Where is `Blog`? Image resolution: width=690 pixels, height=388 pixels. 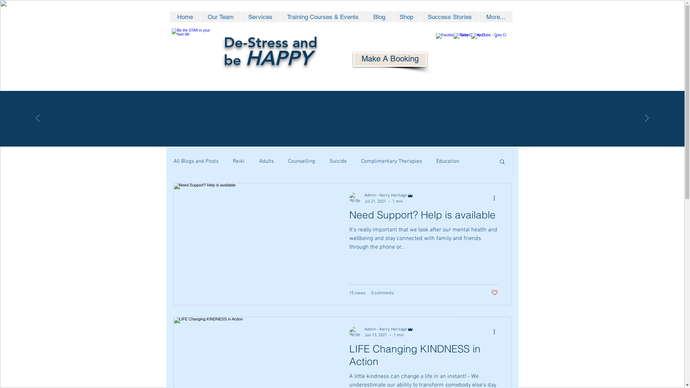
Blog is located at coordinates (379, 17).